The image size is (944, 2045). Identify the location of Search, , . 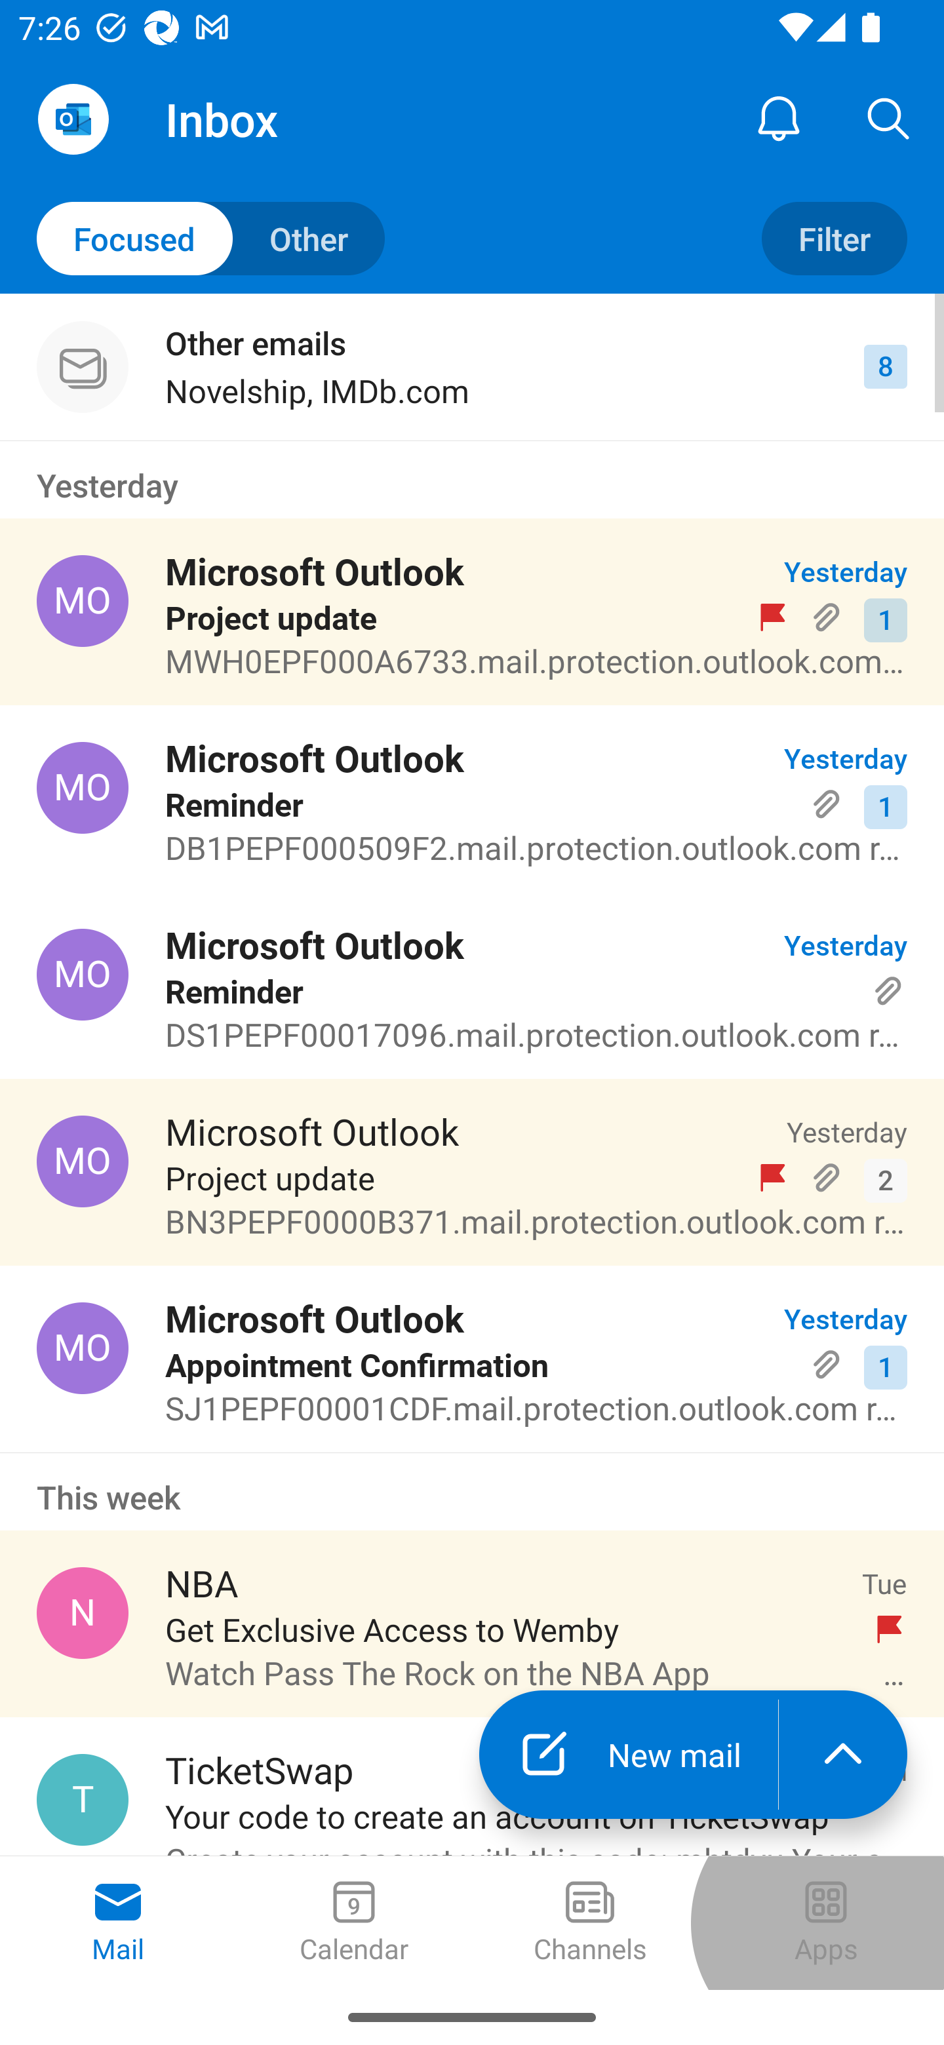
(889, 118).